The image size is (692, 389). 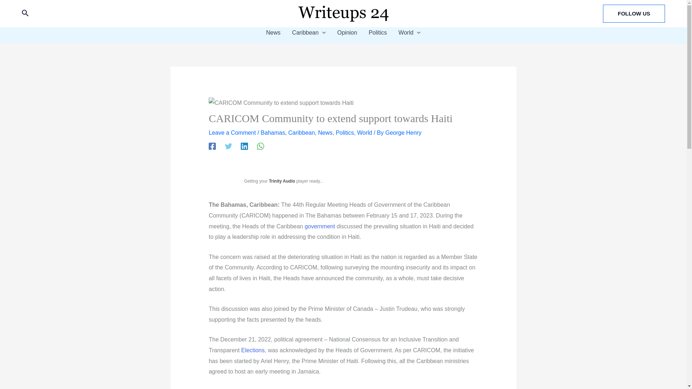 I want to click on Opinion, so click(x=347, y=32).